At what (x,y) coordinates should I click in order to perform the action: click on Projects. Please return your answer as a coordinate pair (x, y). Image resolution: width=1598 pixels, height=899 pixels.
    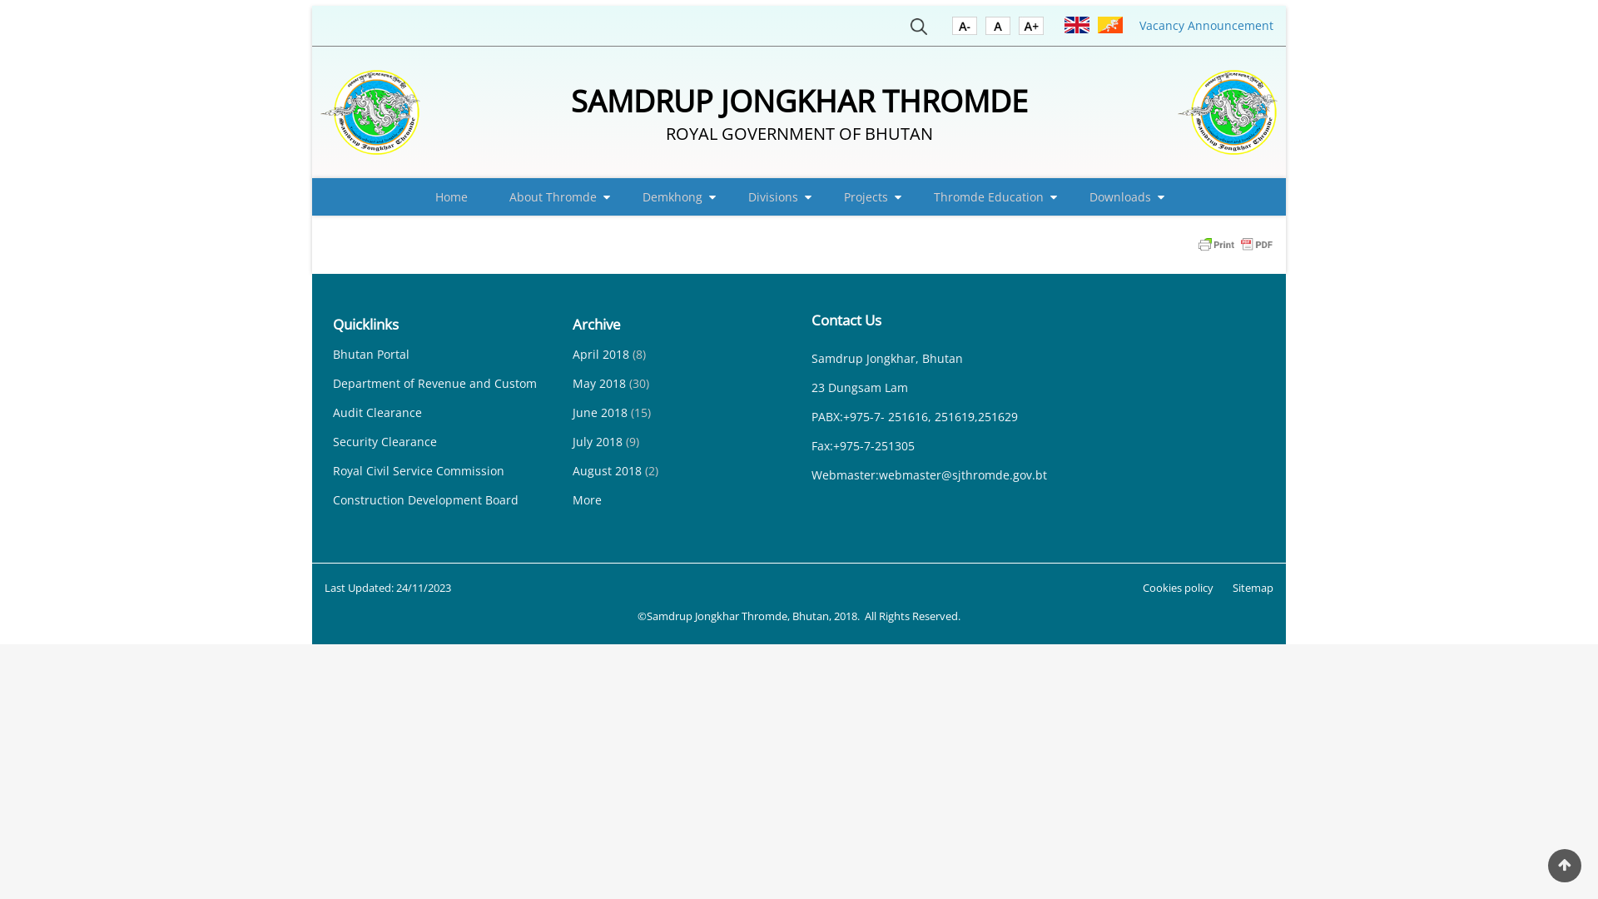
    Looking at the image, I should click on (868, 196).